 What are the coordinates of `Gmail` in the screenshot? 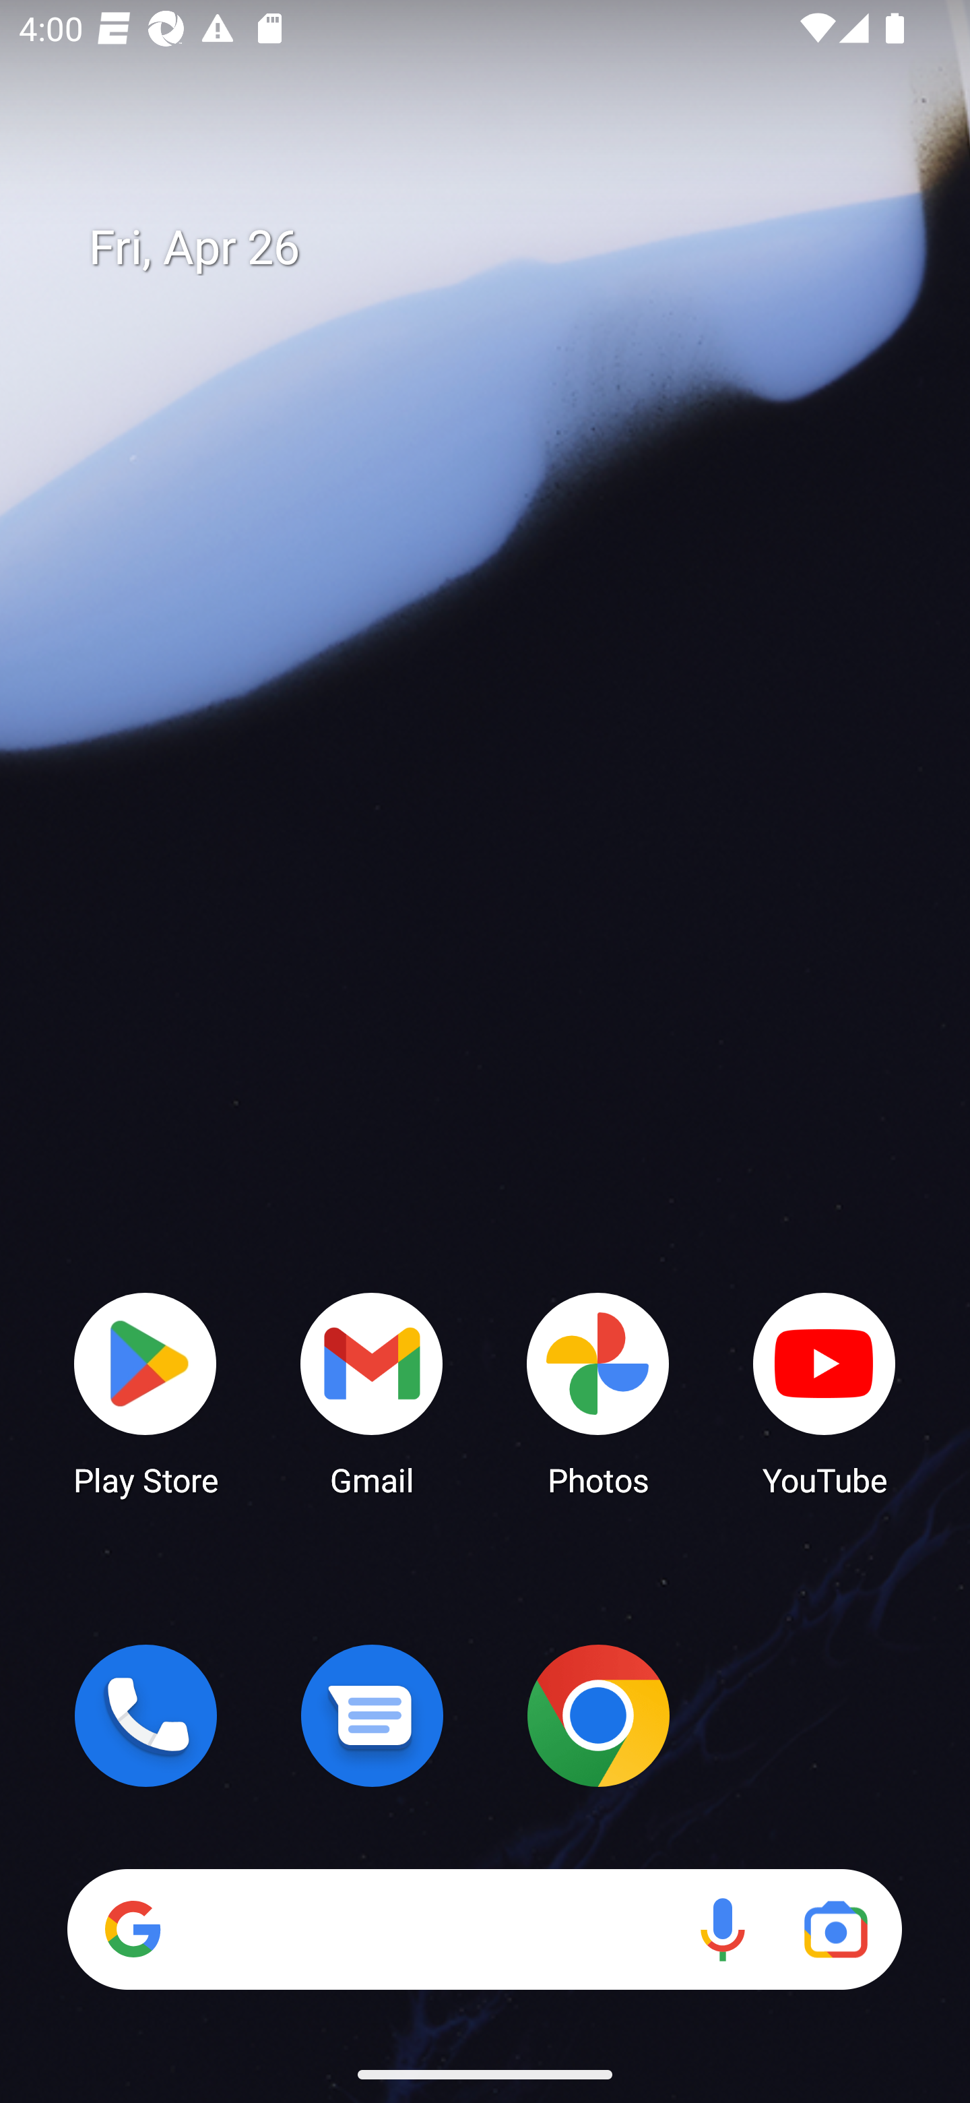 It's located at (372, 1393).